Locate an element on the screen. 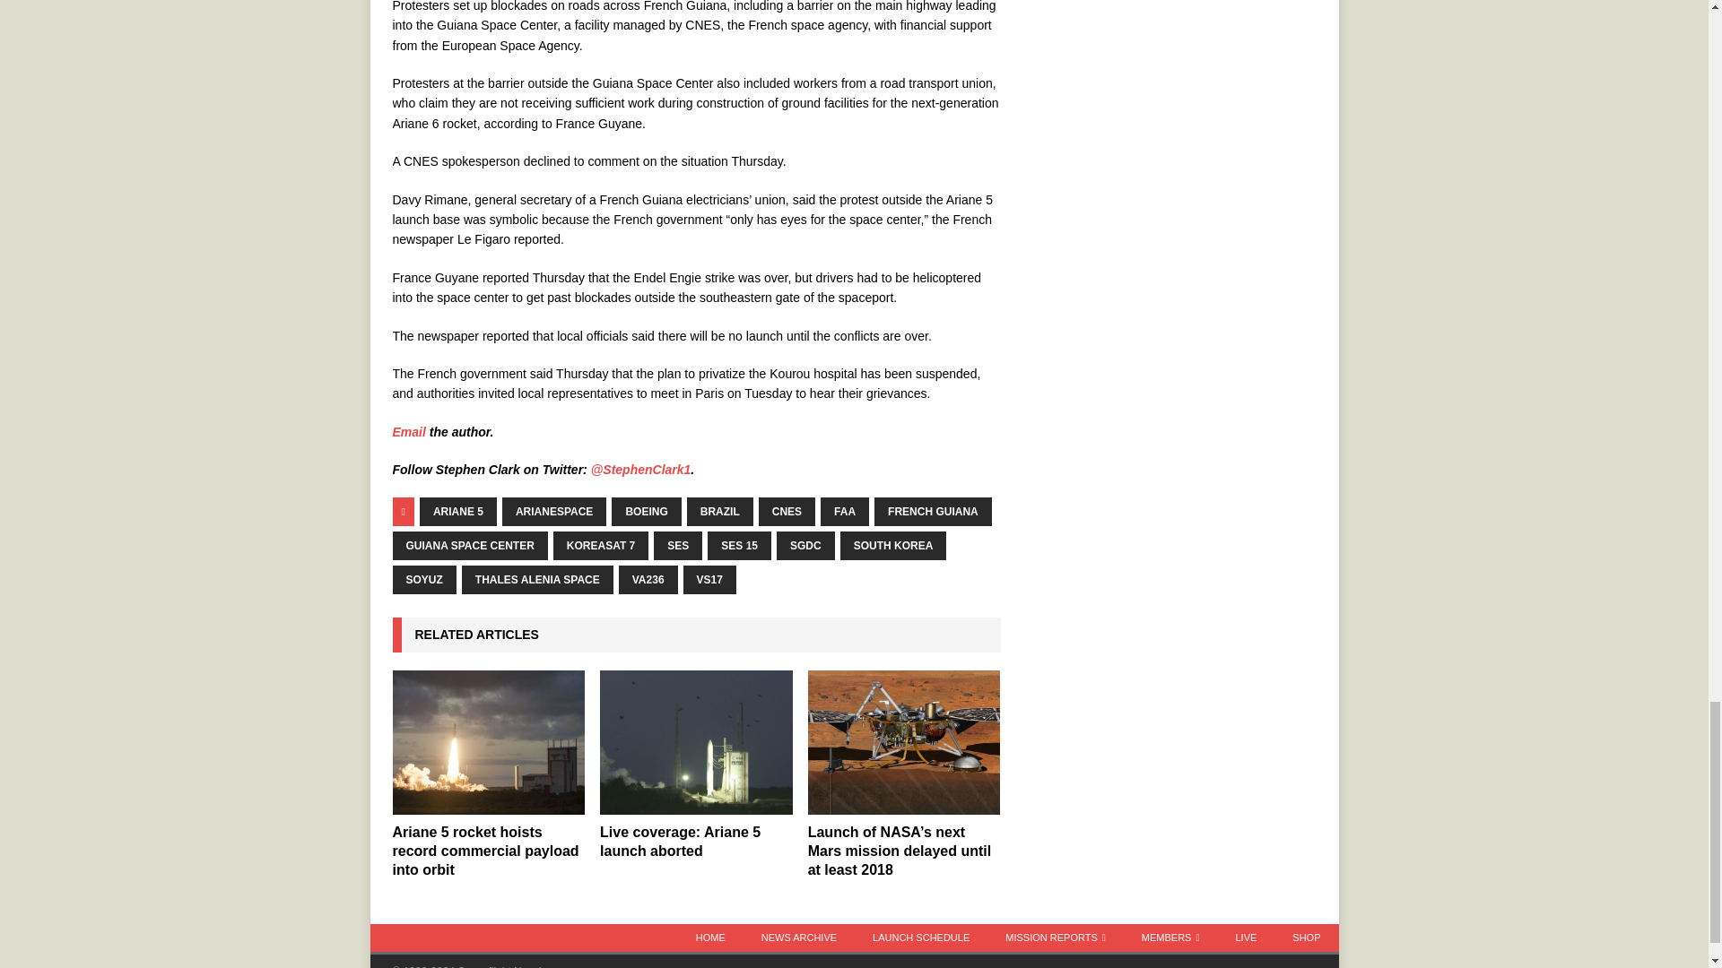  Ariane 5 rocket hoists record commercial payload into orbit is located at coordinates (485, 851).